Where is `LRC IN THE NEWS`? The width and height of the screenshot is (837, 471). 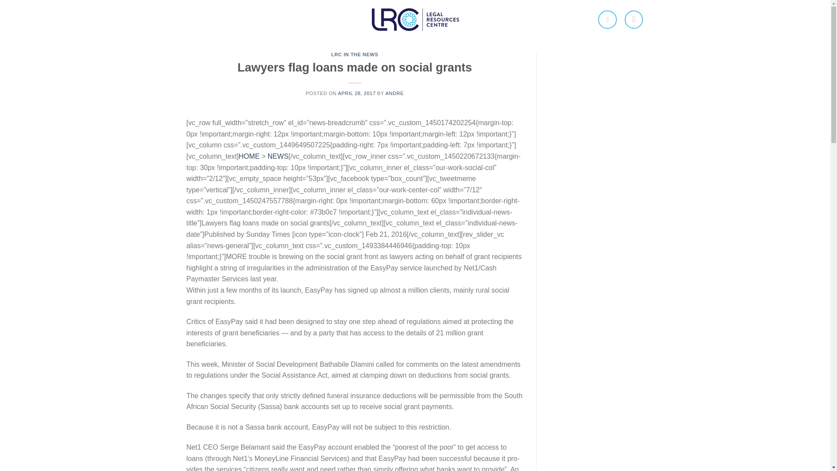
LRC IN THE NEWS is located at coordinates (355, 54).